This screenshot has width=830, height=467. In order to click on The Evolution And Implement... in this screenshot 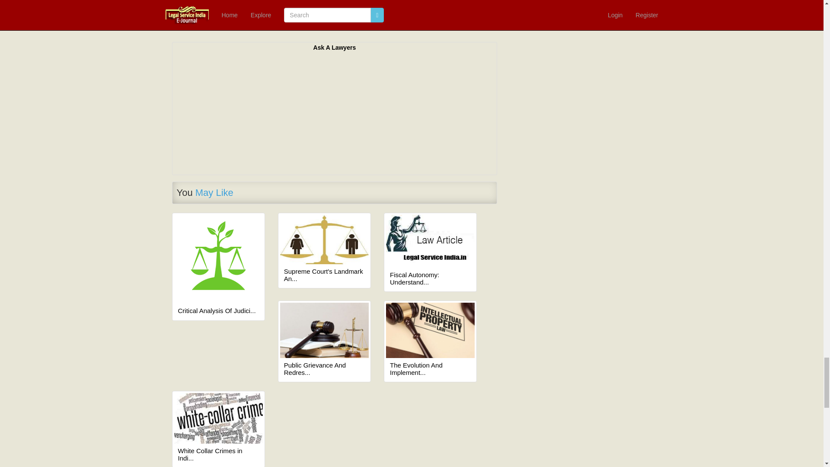, I will do `click(430, 369)`.